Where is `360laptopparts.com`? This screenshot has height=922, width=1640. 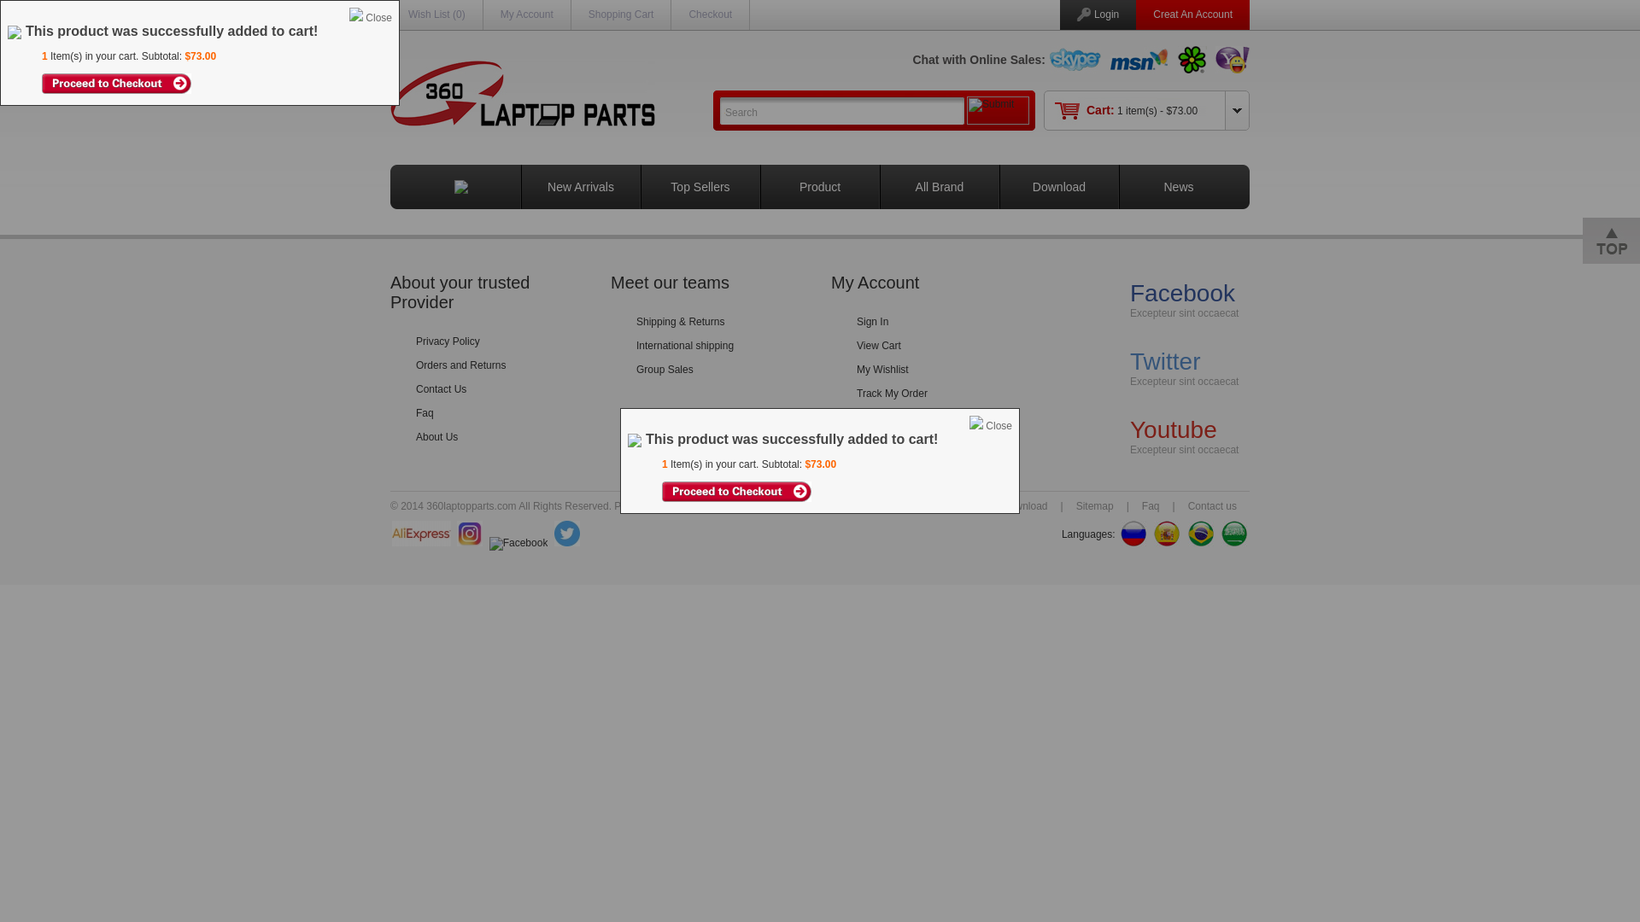 360laptopparts.com is located at coordinates (717, 506).